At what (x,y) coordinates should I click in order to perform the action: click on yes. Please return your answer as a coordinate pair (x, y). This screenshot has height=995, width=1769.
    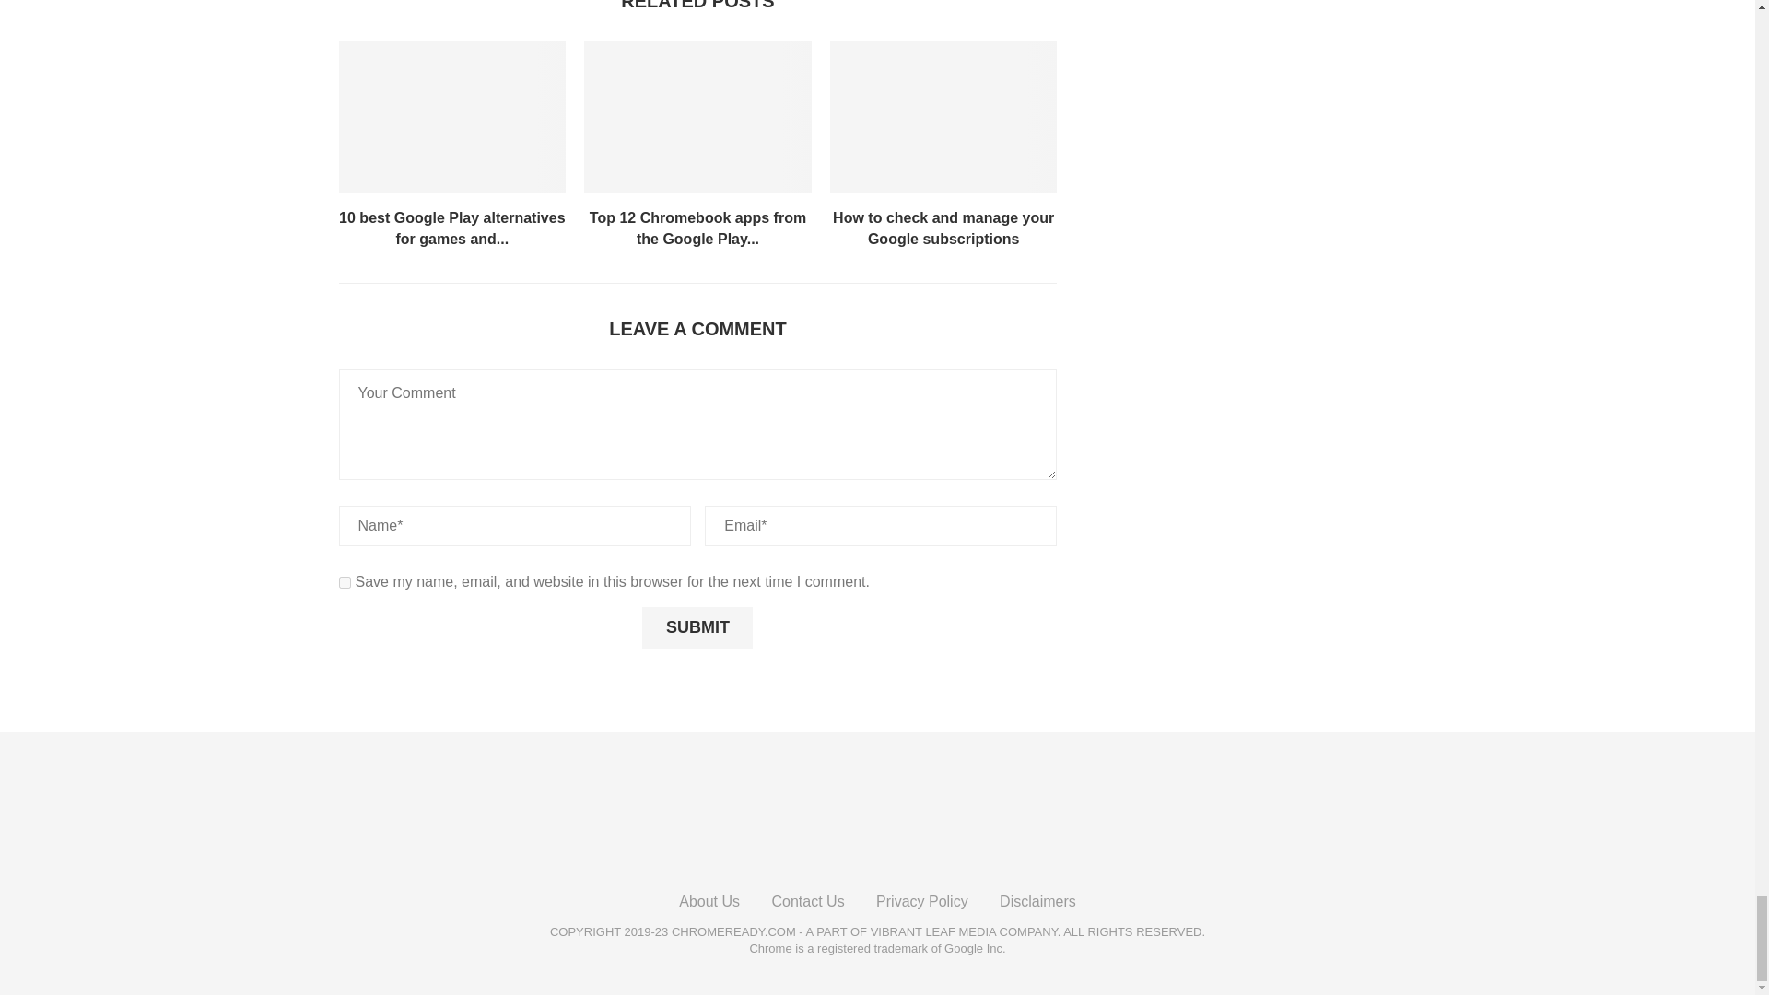
    Looking at the image, I should click on (345, 582).